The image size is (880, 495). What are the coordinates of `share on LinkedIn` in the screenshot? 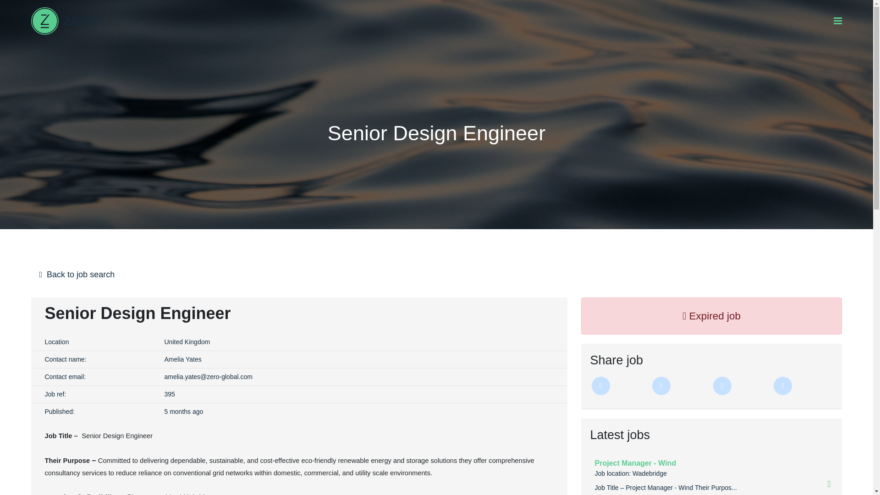 It's located at (661, 385).